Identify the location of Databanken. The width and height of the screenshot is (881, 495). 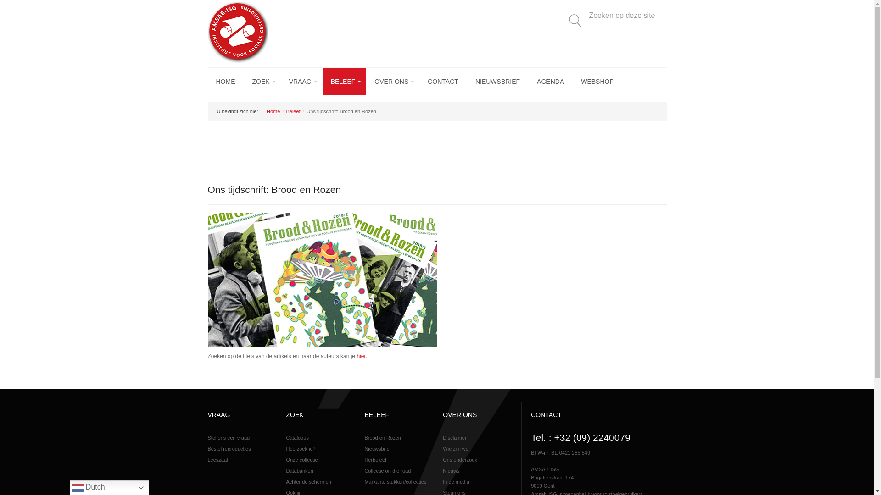
(319, 471).